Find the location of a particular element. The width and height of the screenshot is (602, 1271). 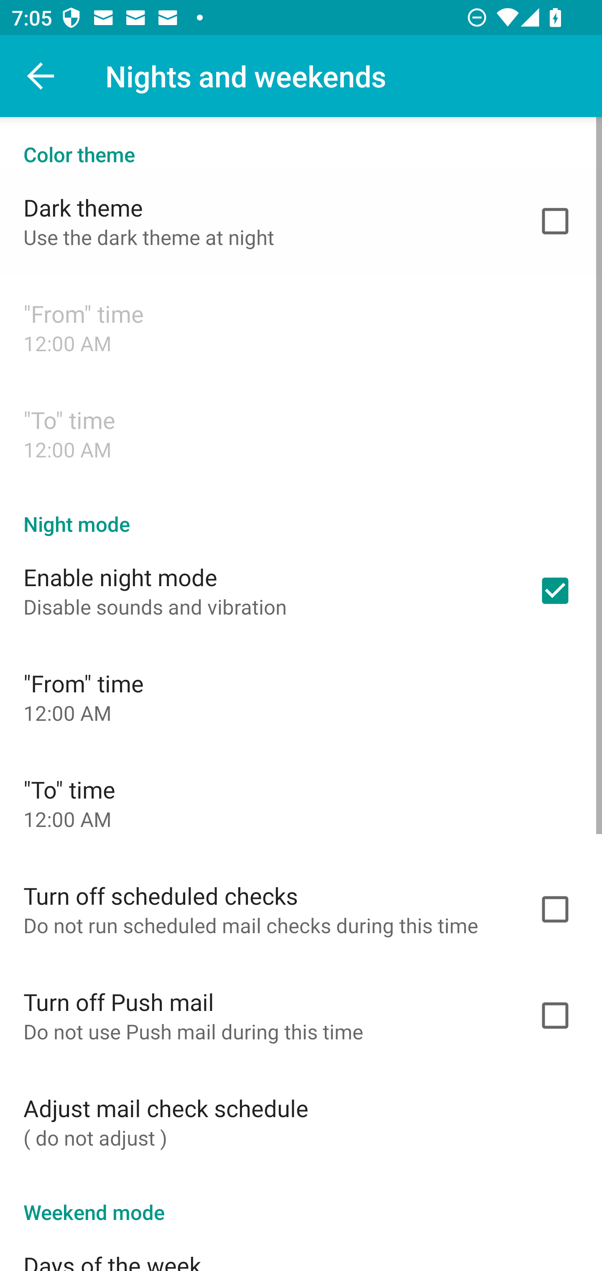

"To" time 12:00 AM is located at coordinates (301, 433).